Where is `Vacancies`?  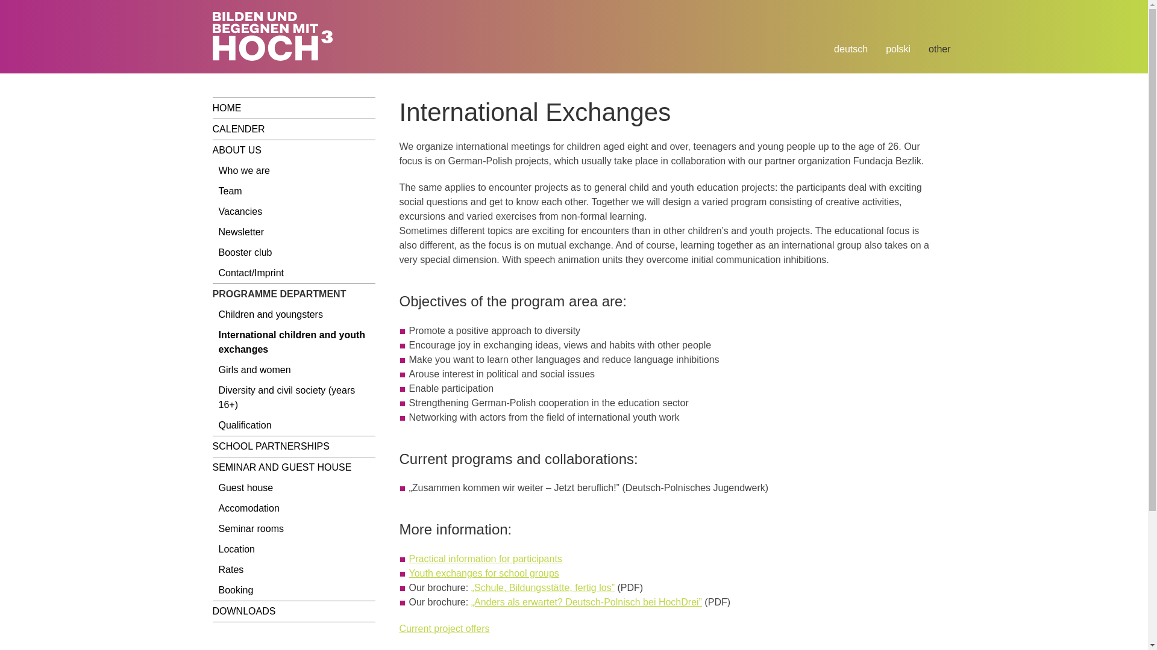 Vacancies is located at coordinates (293, 212).